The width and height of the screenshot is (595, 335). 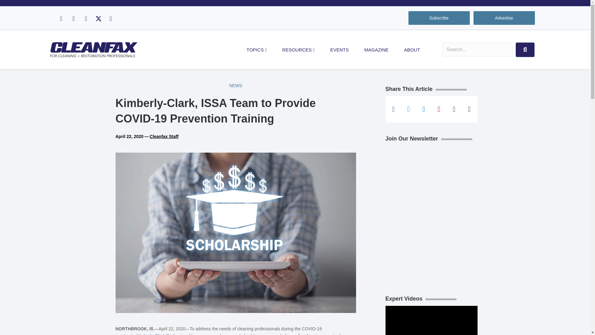 What do you see at coordinates (504, 18) in the screenshot?
I see `Advertise` at bounding box center [504, 18].